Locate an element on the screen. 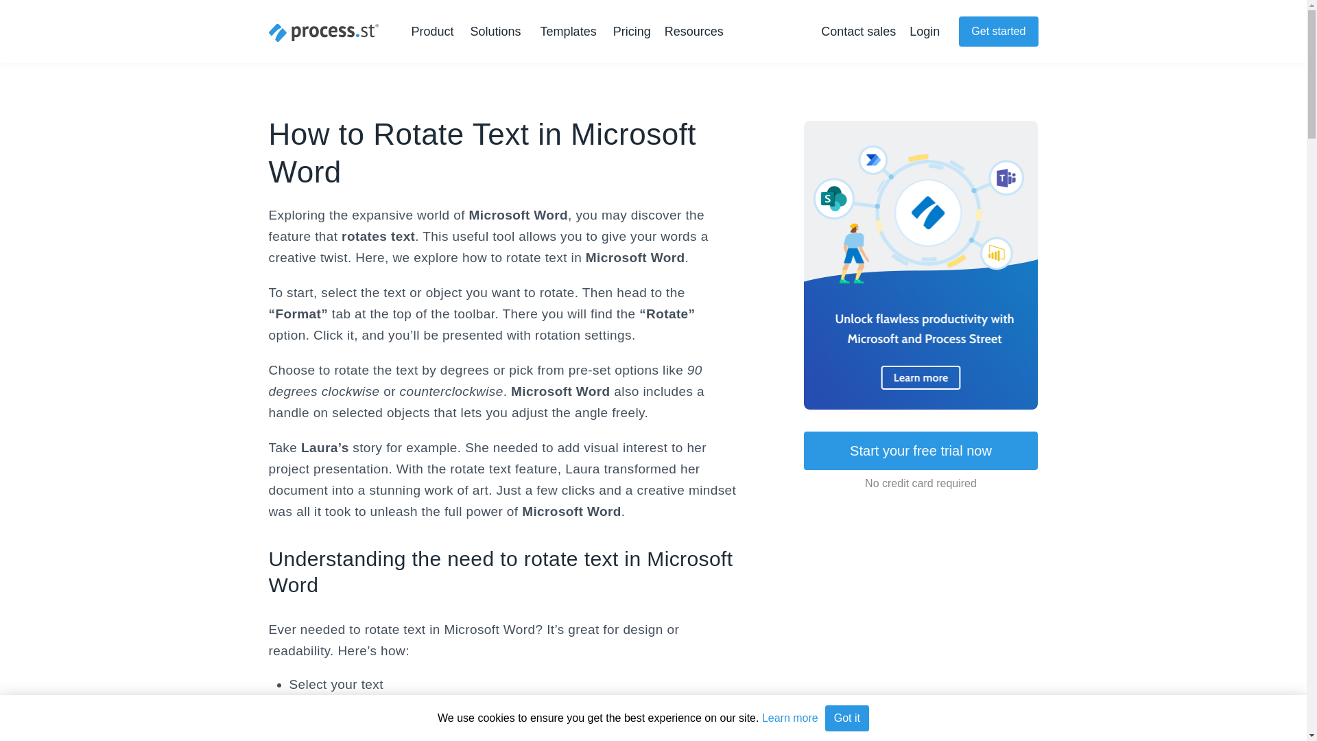 The image size is (1317, 741). Get started is located at coordinates (997, 32).